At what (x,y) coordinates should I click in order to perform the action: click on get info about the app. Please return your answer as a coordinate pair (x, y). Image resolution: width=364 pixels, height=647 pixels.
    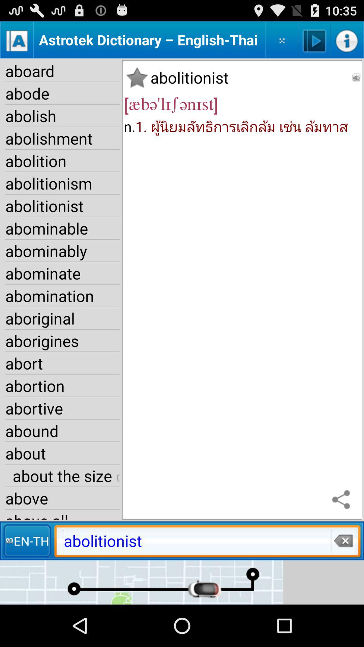
    Looking at the image, I should click on (347, 40).